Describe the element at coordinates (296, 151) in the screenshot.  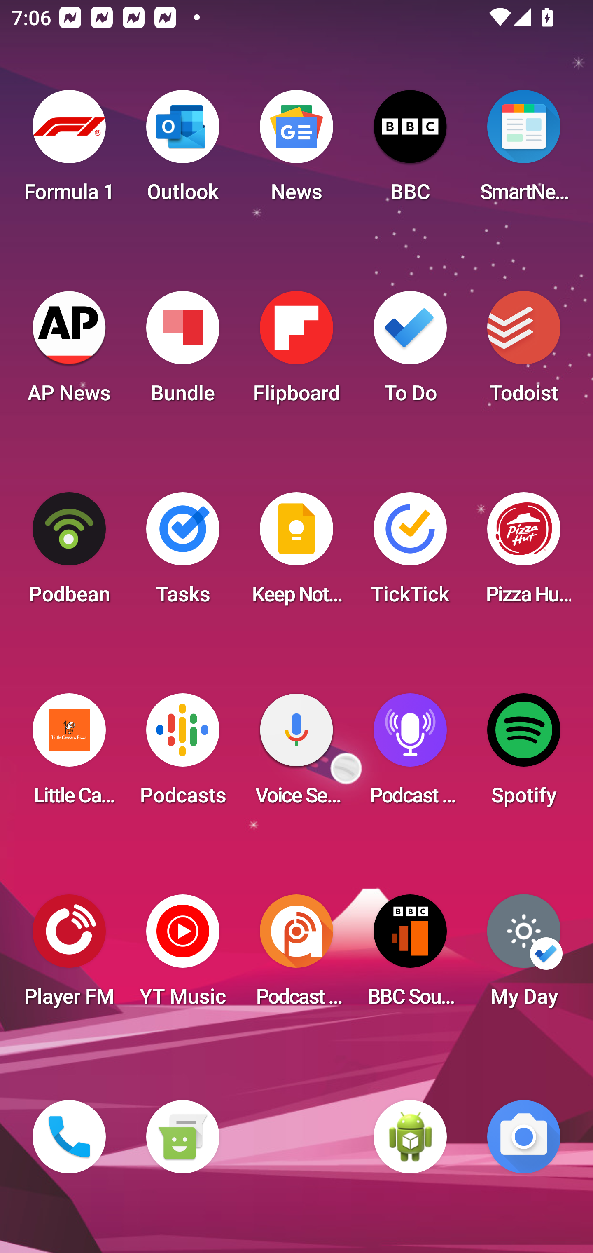
I see `News` at that location.